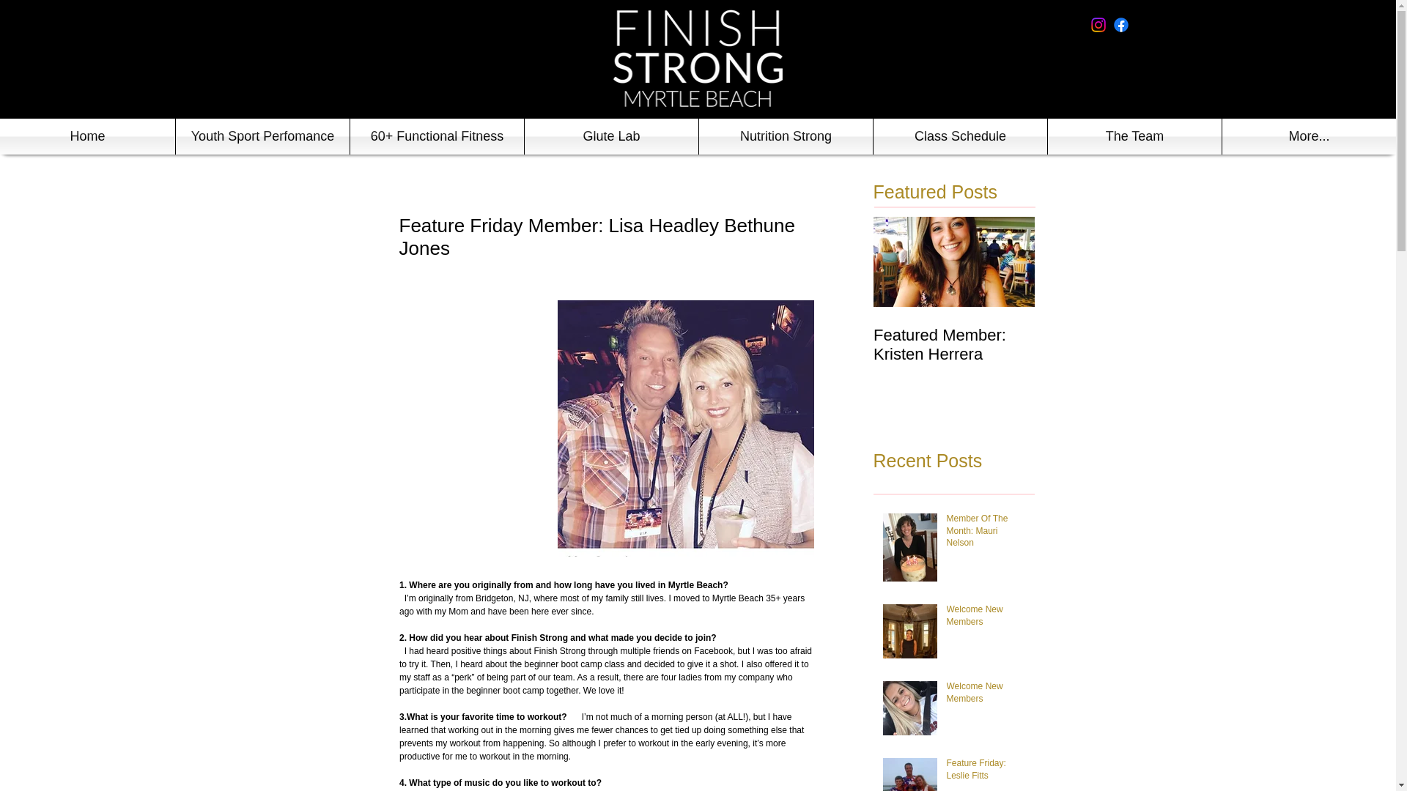  I want to click on Nutrition Strong, so click(786, 136).